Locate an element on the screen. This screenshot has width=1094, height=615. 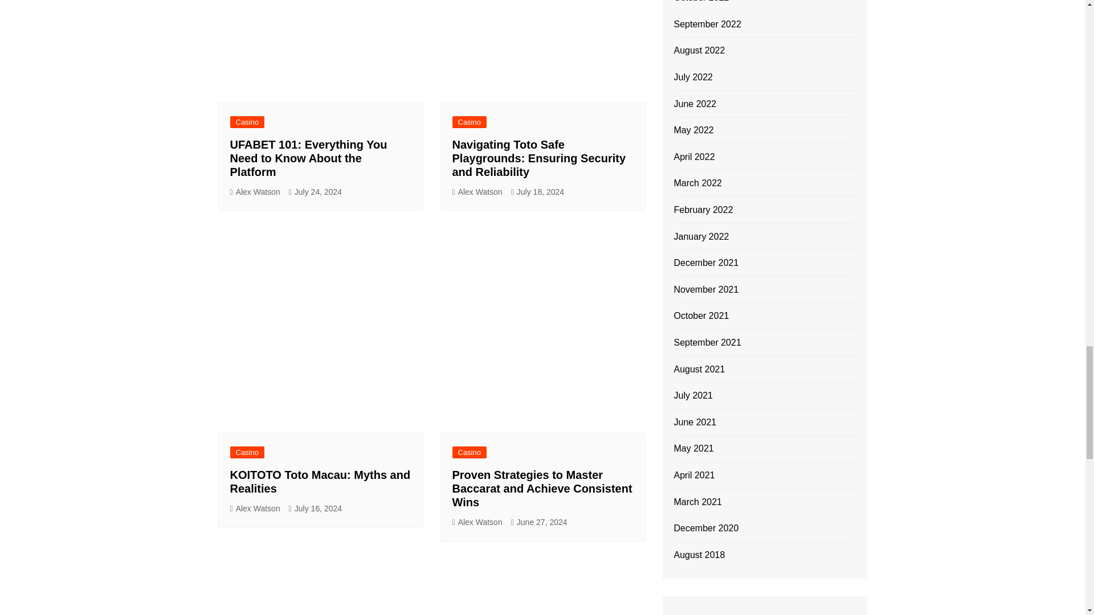
Alex Watson is located at coordinates (255, 509).